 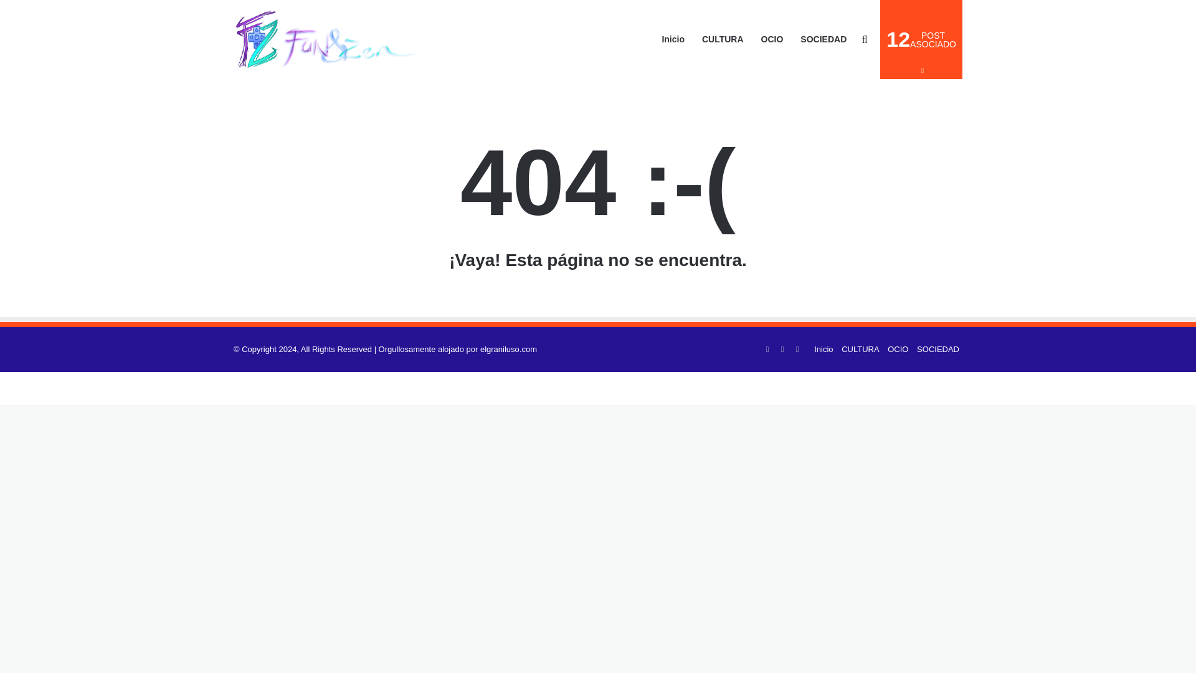 What do you see at coordinates (797, 349) in the screenshot?
I see `SOCIEDAD` at bounding box center [797, 349].